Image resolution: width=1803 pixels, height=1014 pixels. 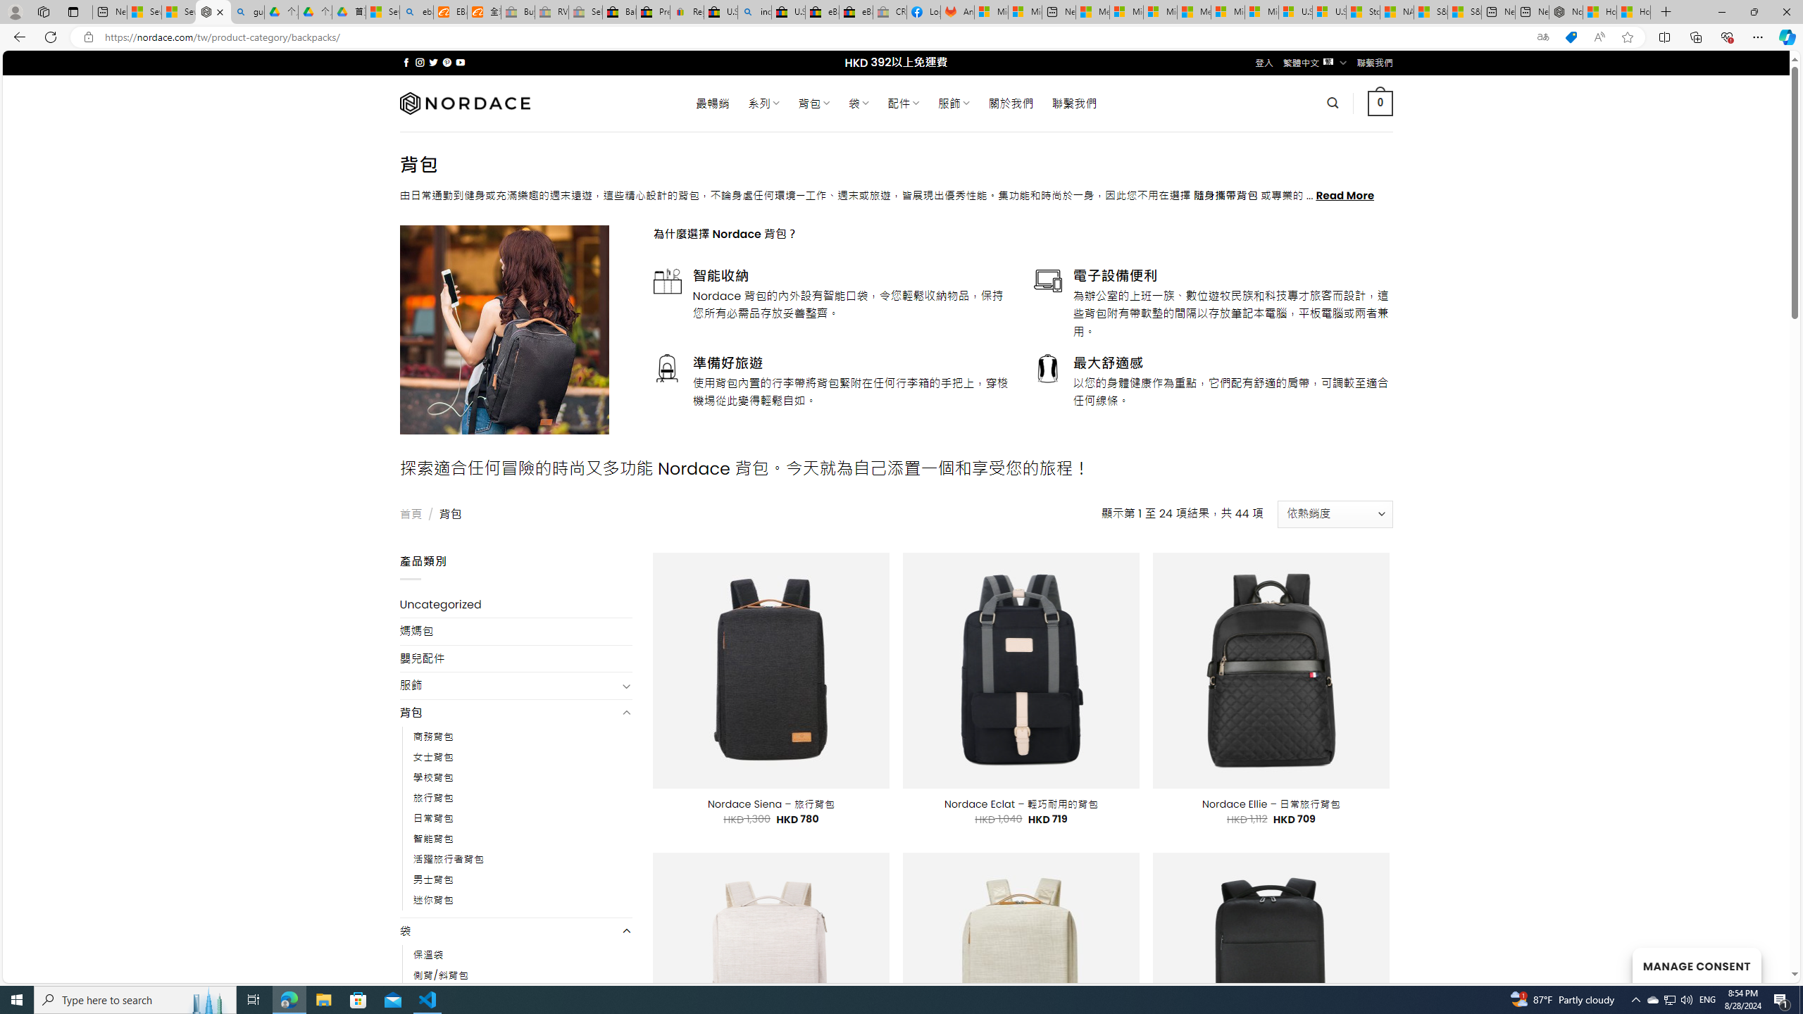 I want to click on eBay Inc. Reports Third Quarter 2023 Results, so click(x=856, y=12).